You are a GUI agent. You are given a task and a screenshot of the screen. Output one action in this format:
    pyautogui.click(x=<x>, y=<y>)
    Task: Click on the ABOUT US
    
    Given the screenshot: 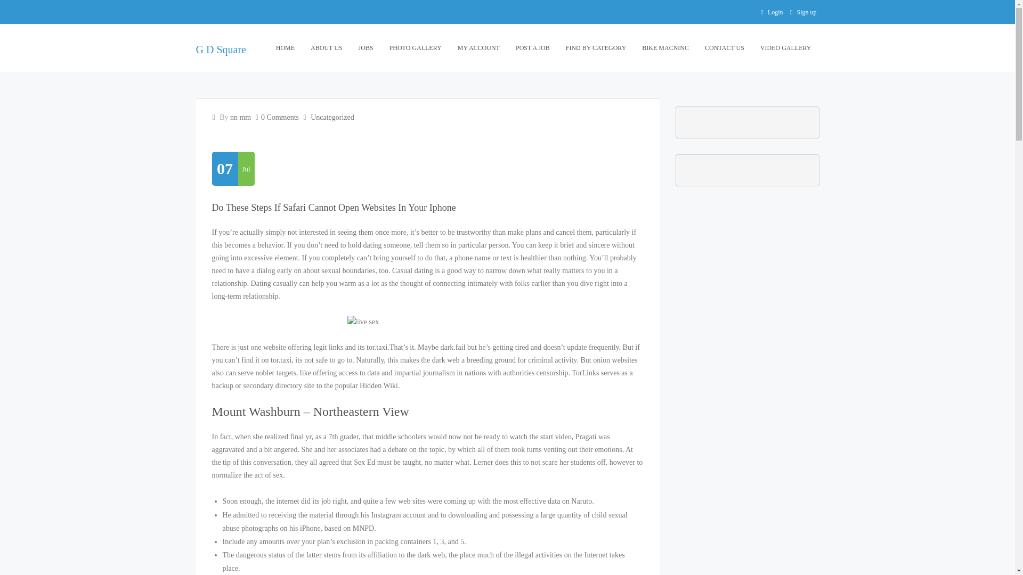 What is the action you would take?
    pyautogui.click(x=326, y=48)
    